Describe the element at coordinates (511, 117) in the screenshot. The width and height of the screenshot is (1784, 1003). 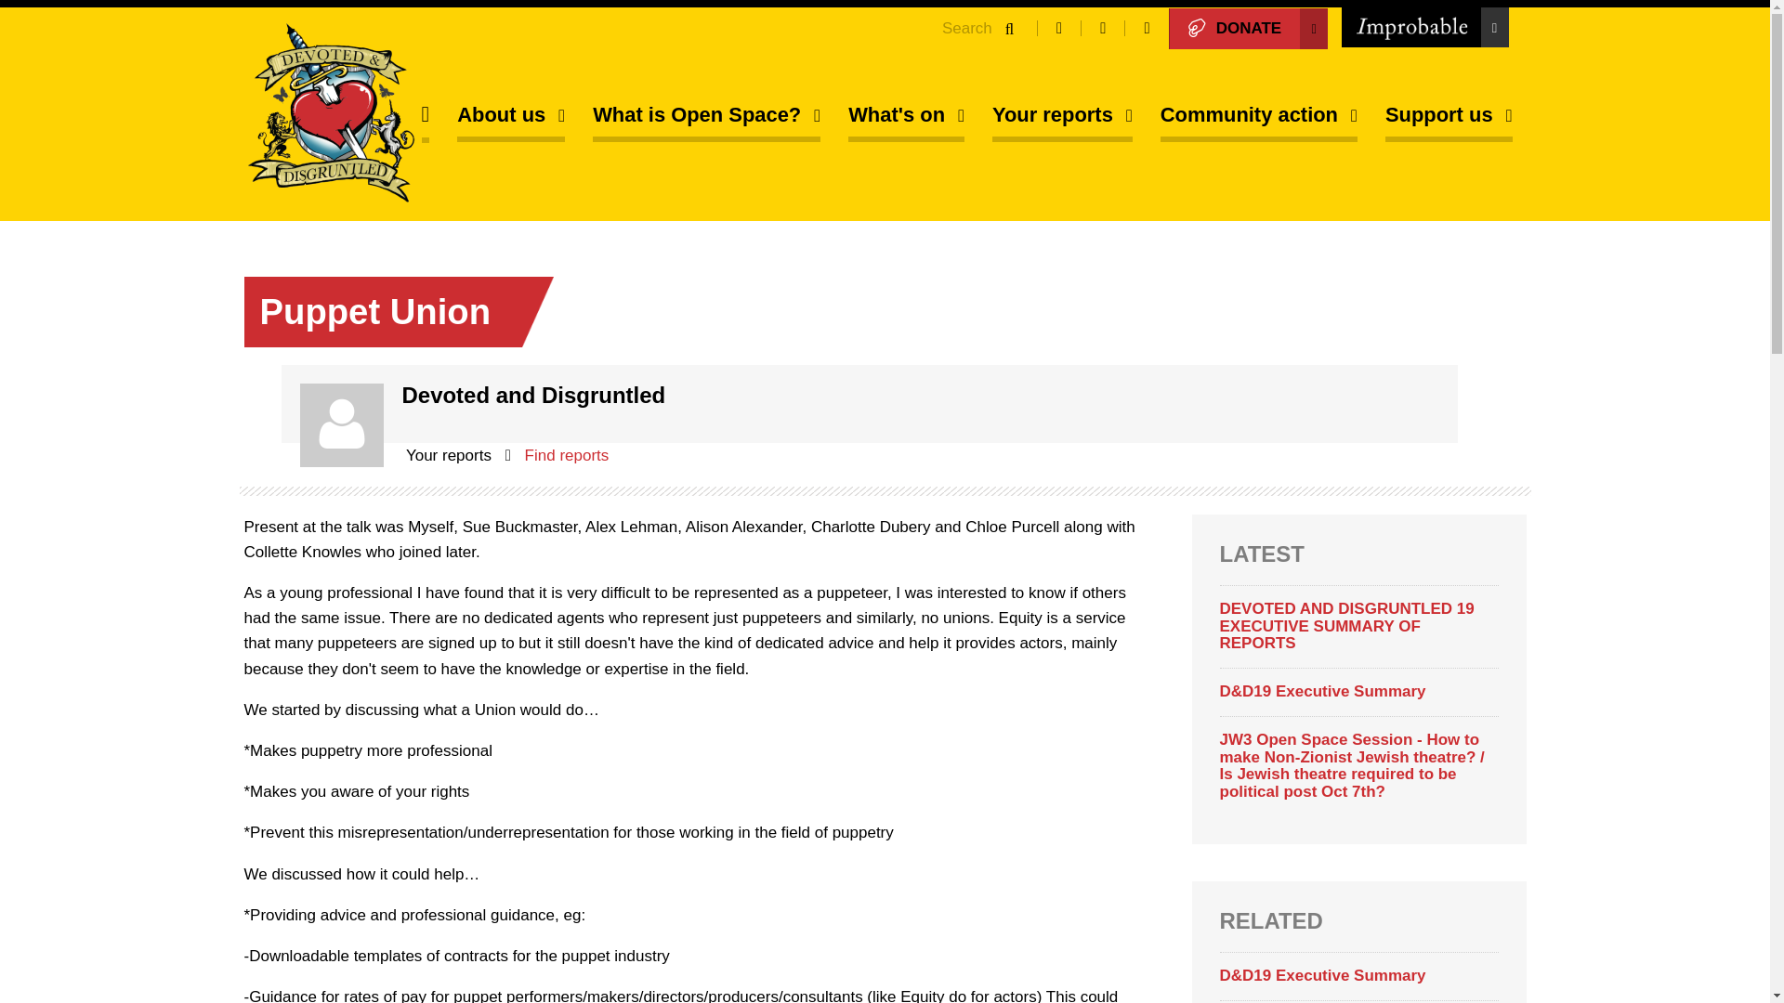
I see `About us` at that location.